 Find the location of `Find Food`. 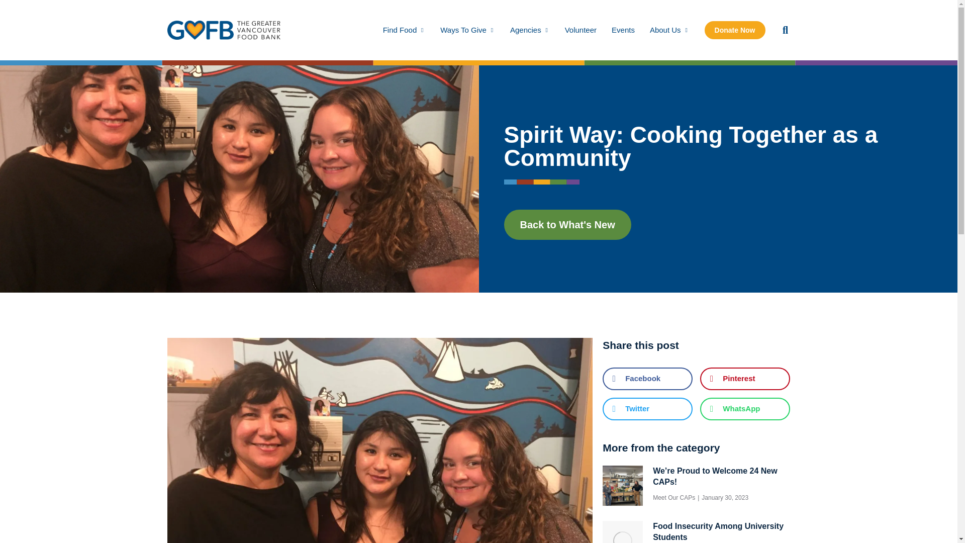

Find Food is located at coordinates (404, 30).